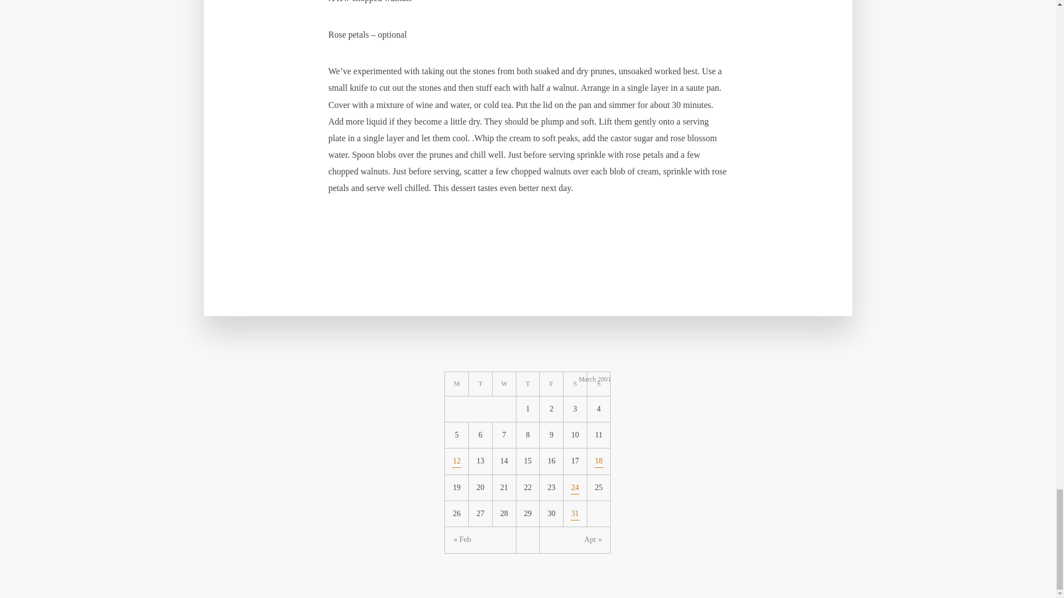 This screenshot has width=1064, height=598. Describe the element at coordinates (598, 384) in the screenshot. I see `Sunday` at that location.